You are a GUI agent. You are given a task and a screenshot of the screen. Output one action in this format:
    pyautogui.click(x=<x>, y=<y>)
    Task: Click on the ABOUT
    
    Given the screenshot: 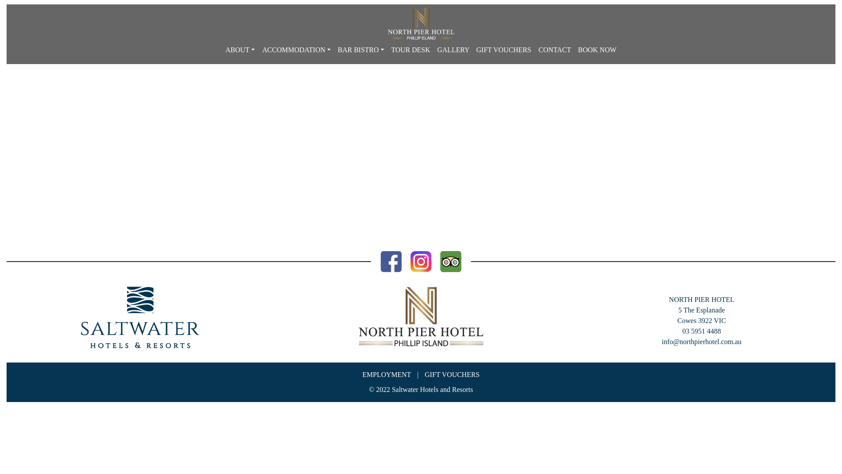 What is the action you would take?
    pyautogui.click(x=240, y=50)
    